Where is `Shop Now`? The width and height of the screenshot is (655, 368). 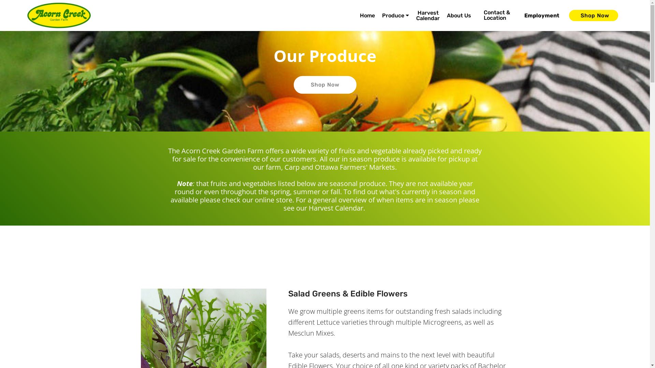 Shop Now is located at coordinates (594, 16).